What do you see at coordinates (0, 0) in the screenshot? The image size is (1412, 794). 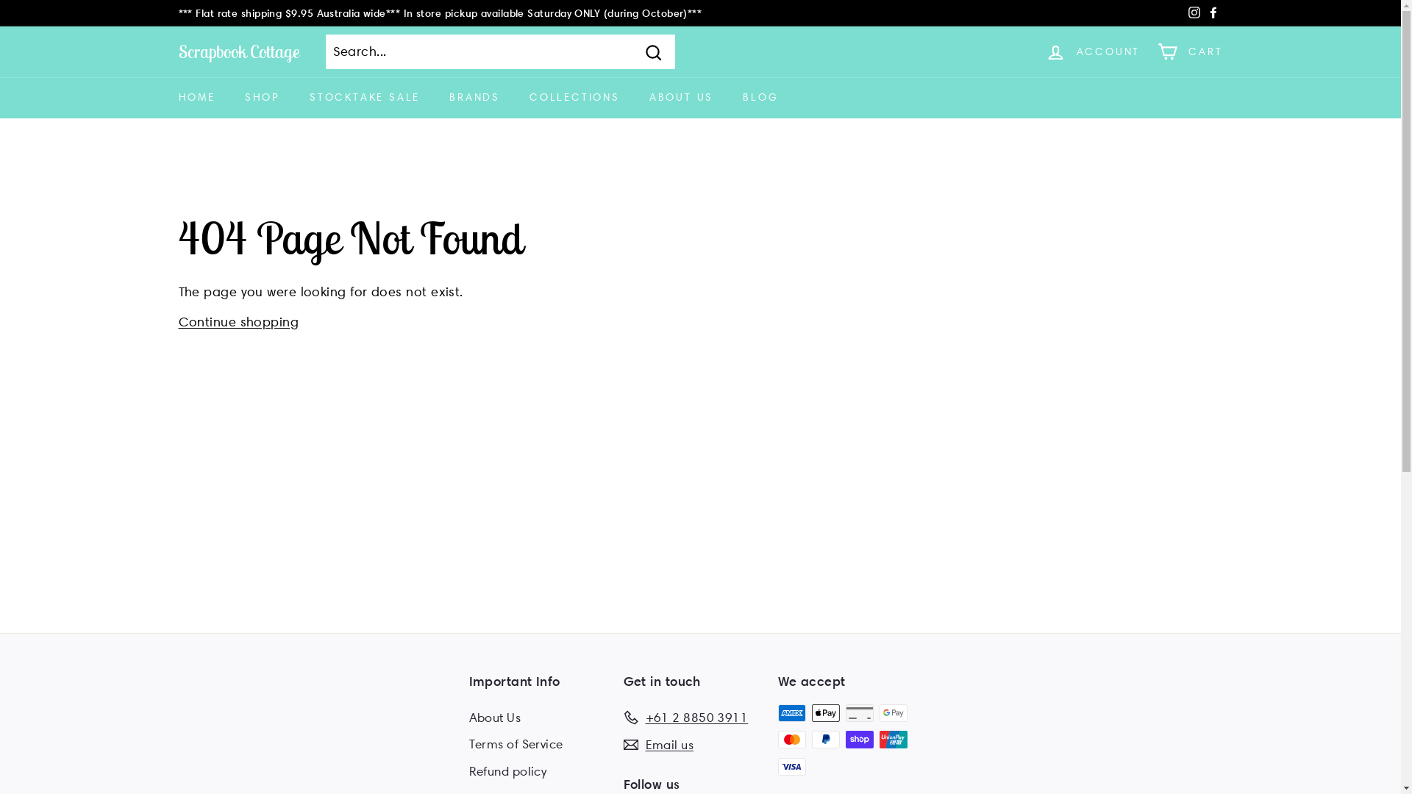 I see `Skip to content` at bounding box center [0, 0].